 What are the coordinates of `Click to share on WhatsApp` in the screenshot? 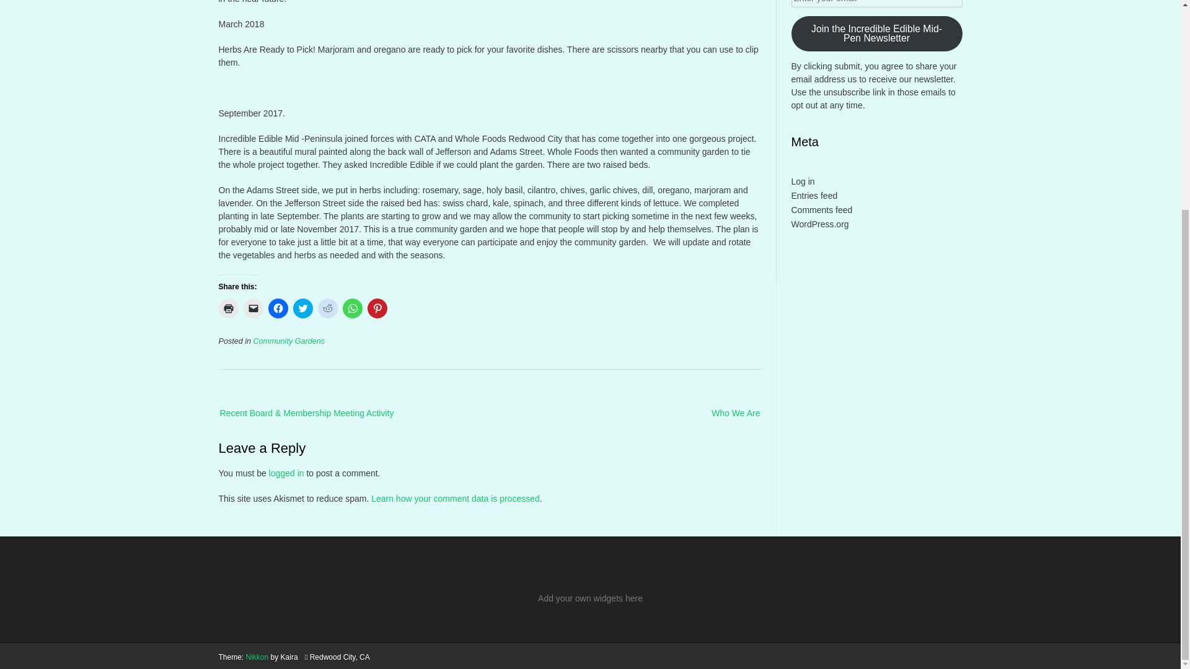 It's located at (352, 308).